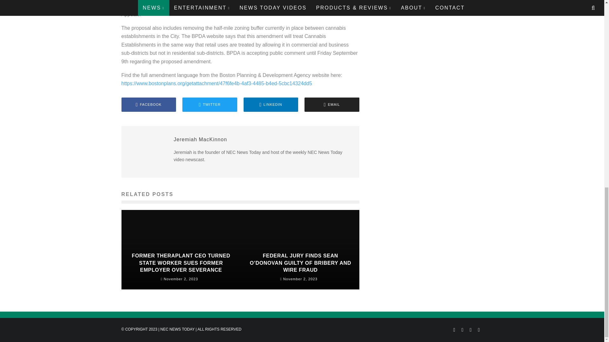 The width and height of the screenshot is (609, 342). I want to click on Jeremiah MacKinnon, so click(200, 139).